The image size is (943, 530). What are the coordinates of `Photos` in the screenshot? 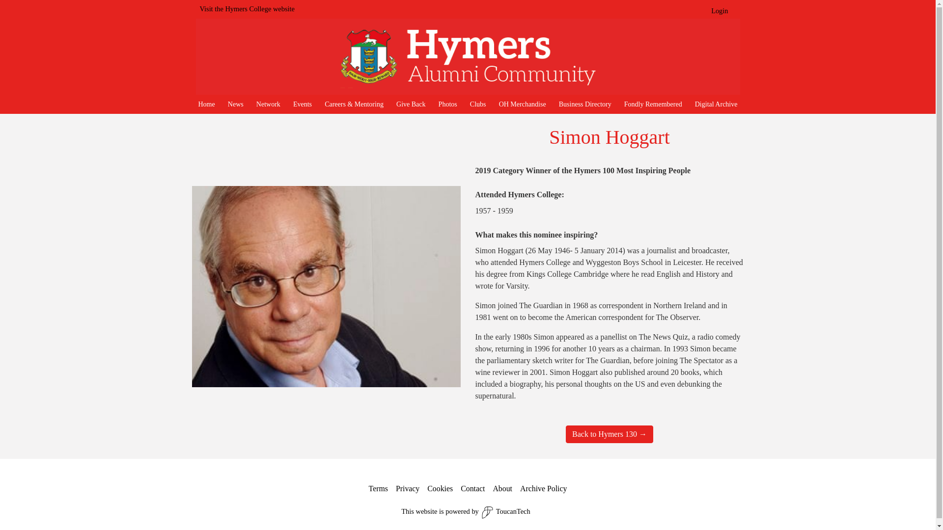 It's located at (448, 104).